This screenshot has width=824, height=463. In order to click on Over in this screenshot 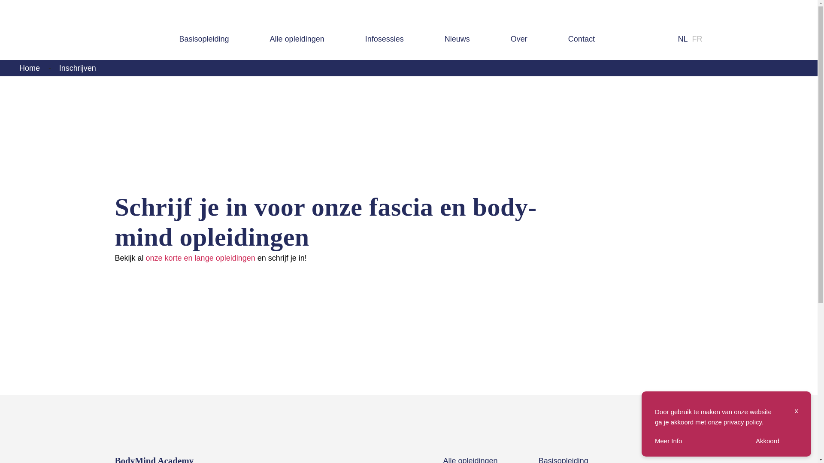, I will do `click(519, 39)`.